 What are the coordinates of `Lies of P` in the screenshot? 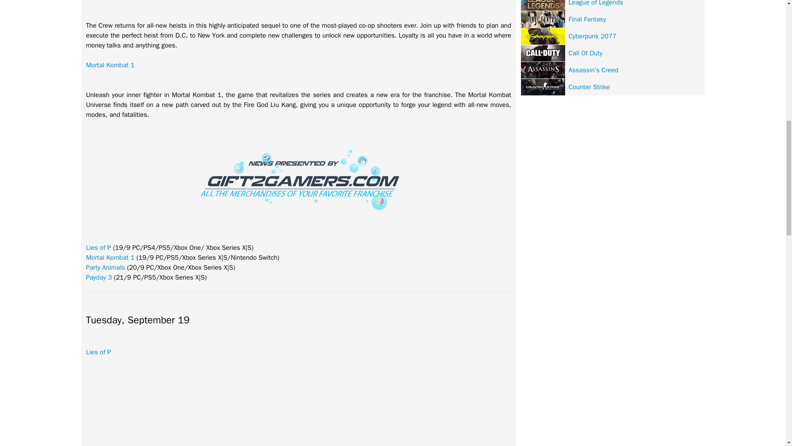 It's located at (98, 352).